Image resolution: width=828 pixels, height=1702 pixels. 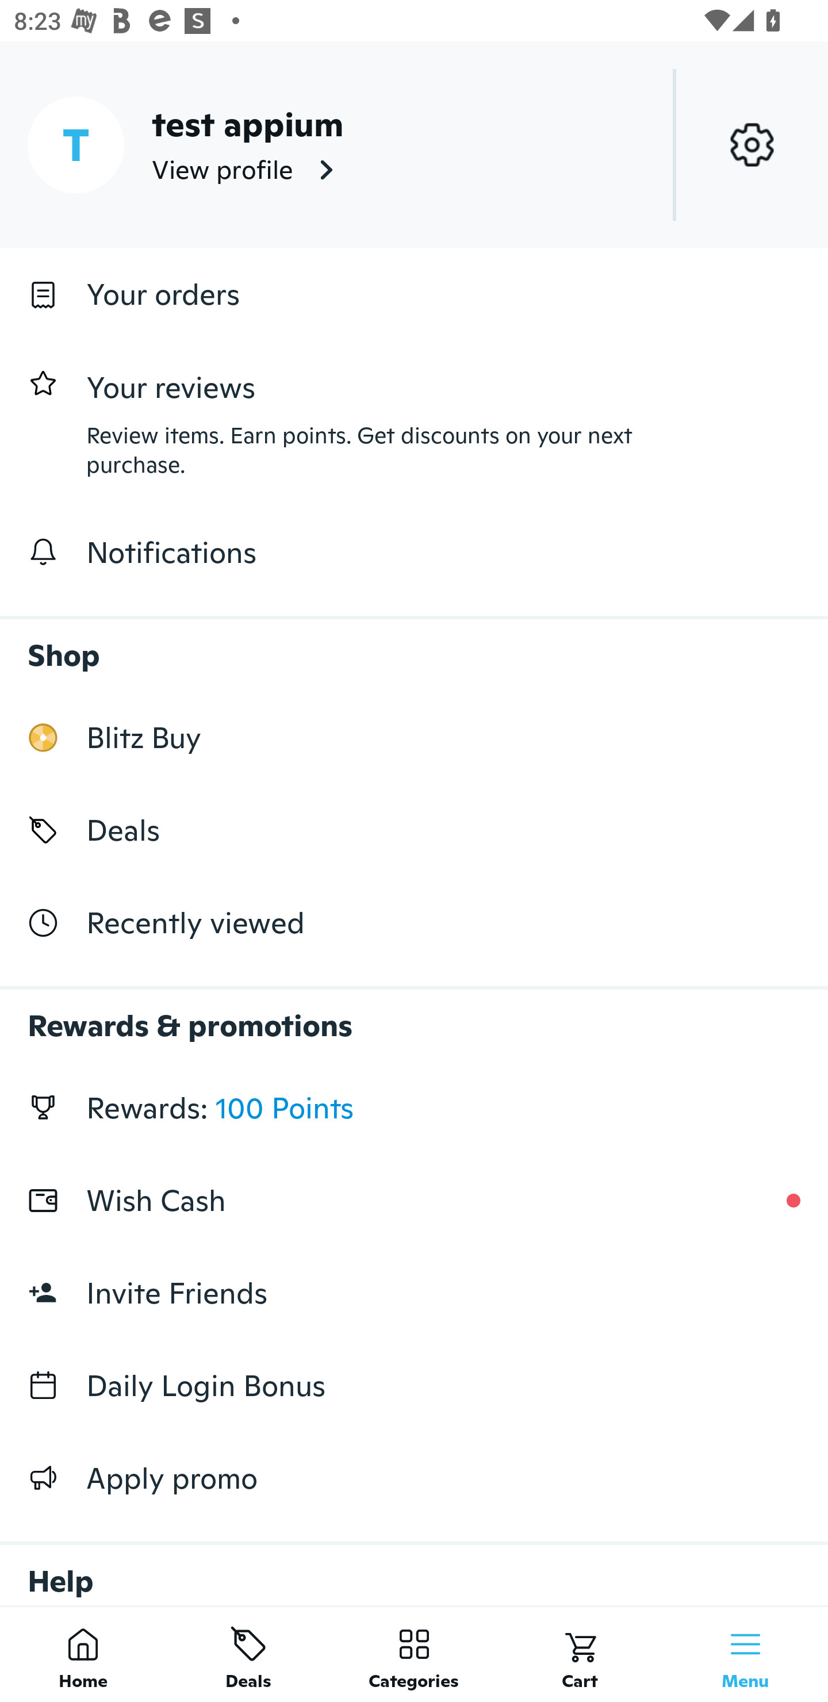 What do you see at coordinates (414, 294) in the screenshot?
I see `Your orders` at bounding box center [414, 294].